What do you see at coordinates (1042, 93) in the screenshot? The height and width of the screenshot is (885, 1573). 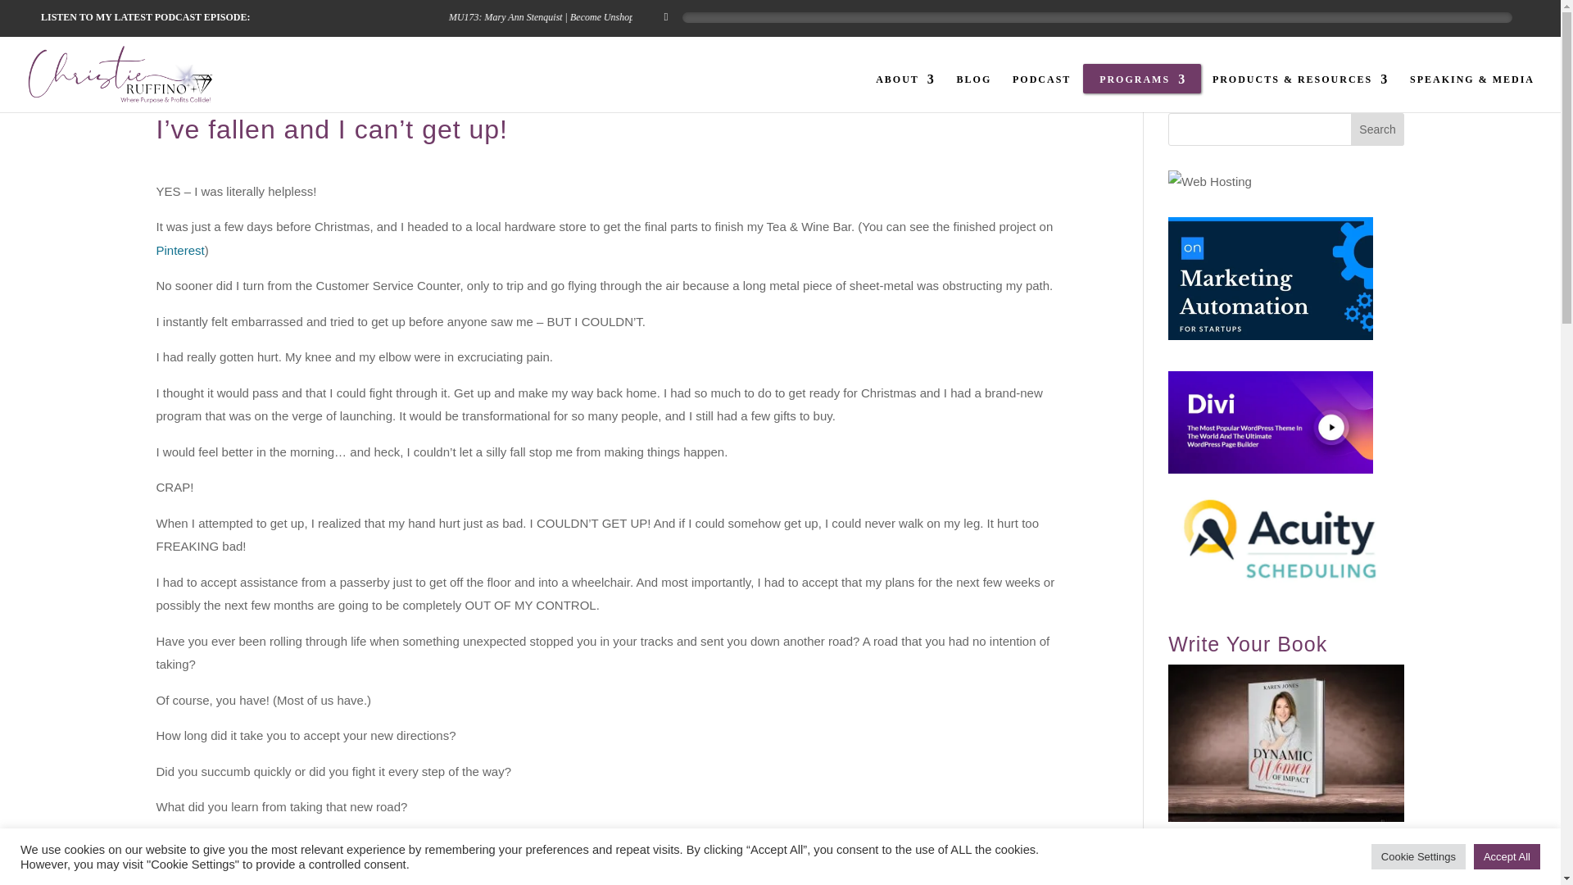 I see `PODCAST` at bounding box center [1042, 93].